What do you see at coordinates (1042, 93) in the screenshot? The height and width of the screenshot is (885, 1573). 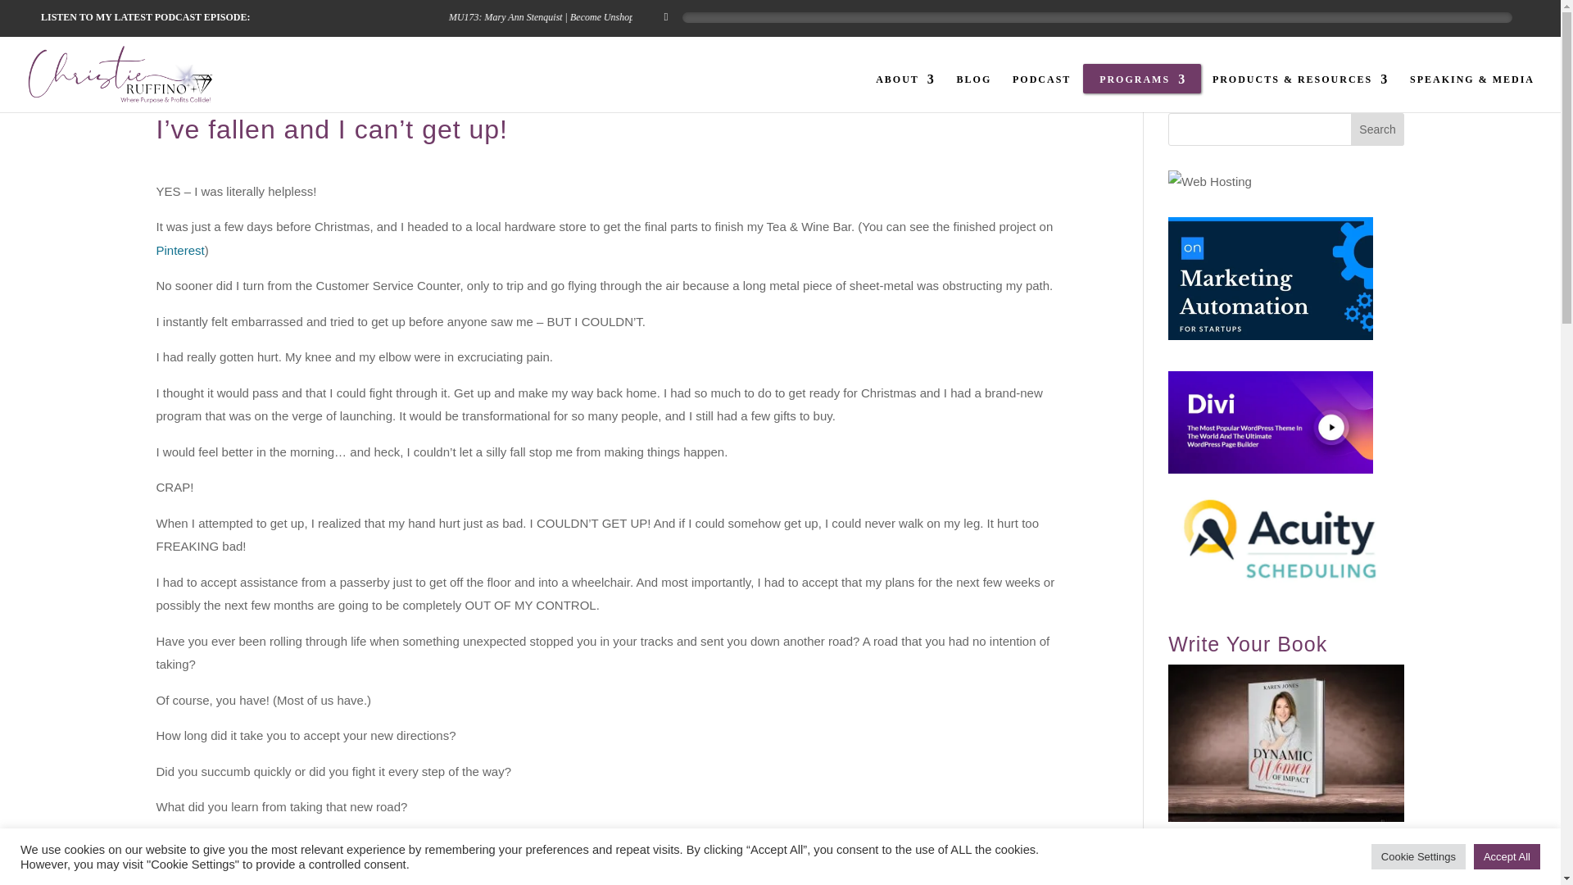 I see `PODCAST` at bounding box center [1042, 93].